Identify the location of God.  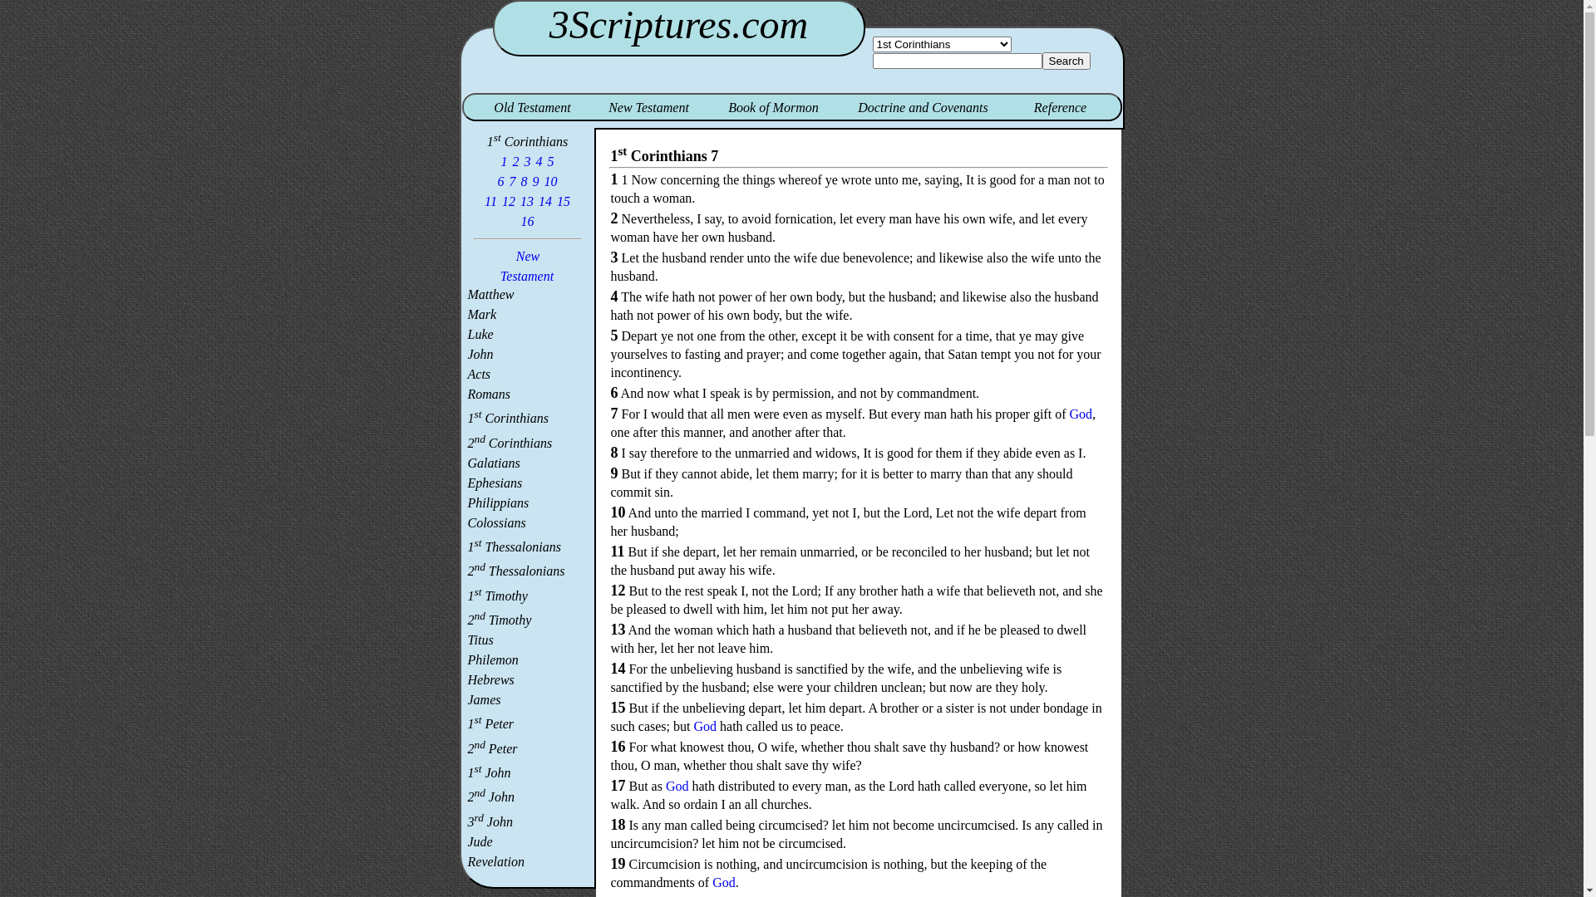
(724, 882).